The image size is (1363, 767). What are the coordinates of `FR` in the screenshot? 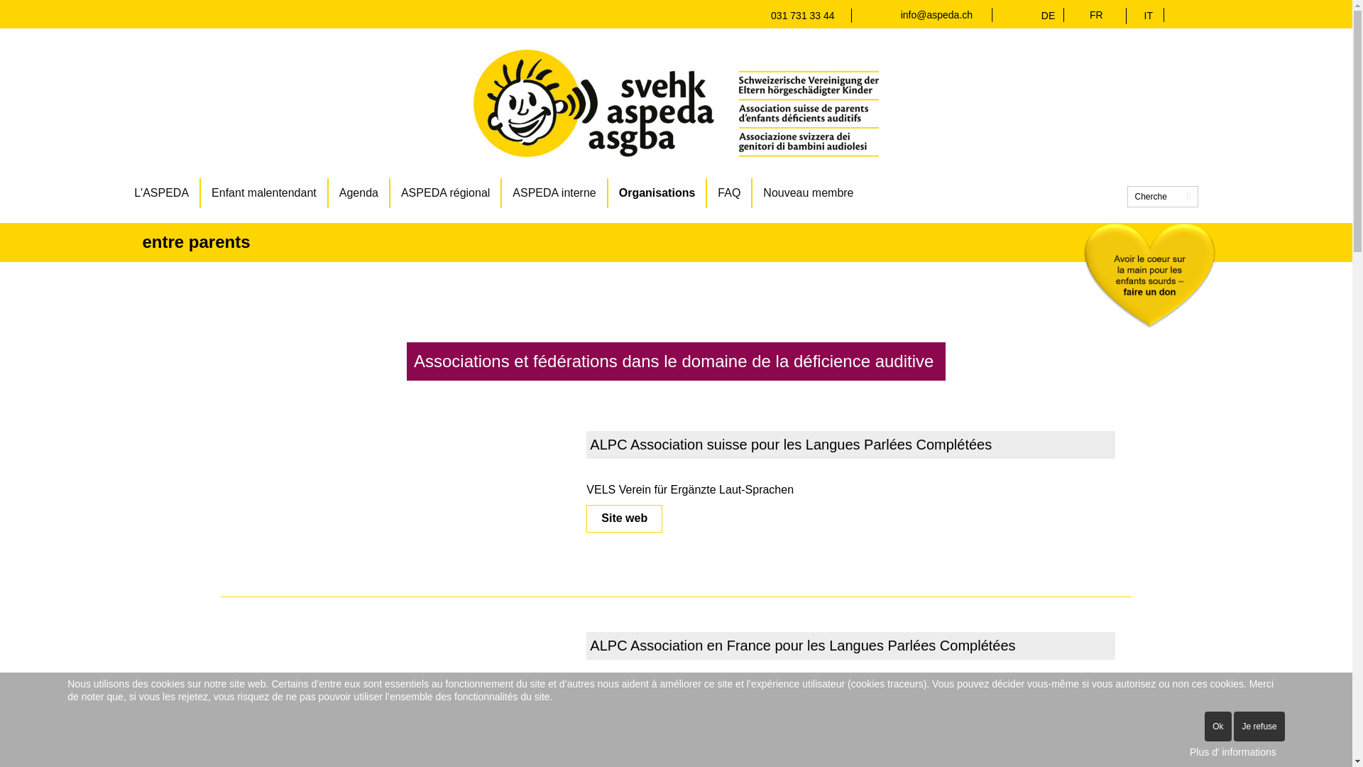 It's located at (1096, 15).